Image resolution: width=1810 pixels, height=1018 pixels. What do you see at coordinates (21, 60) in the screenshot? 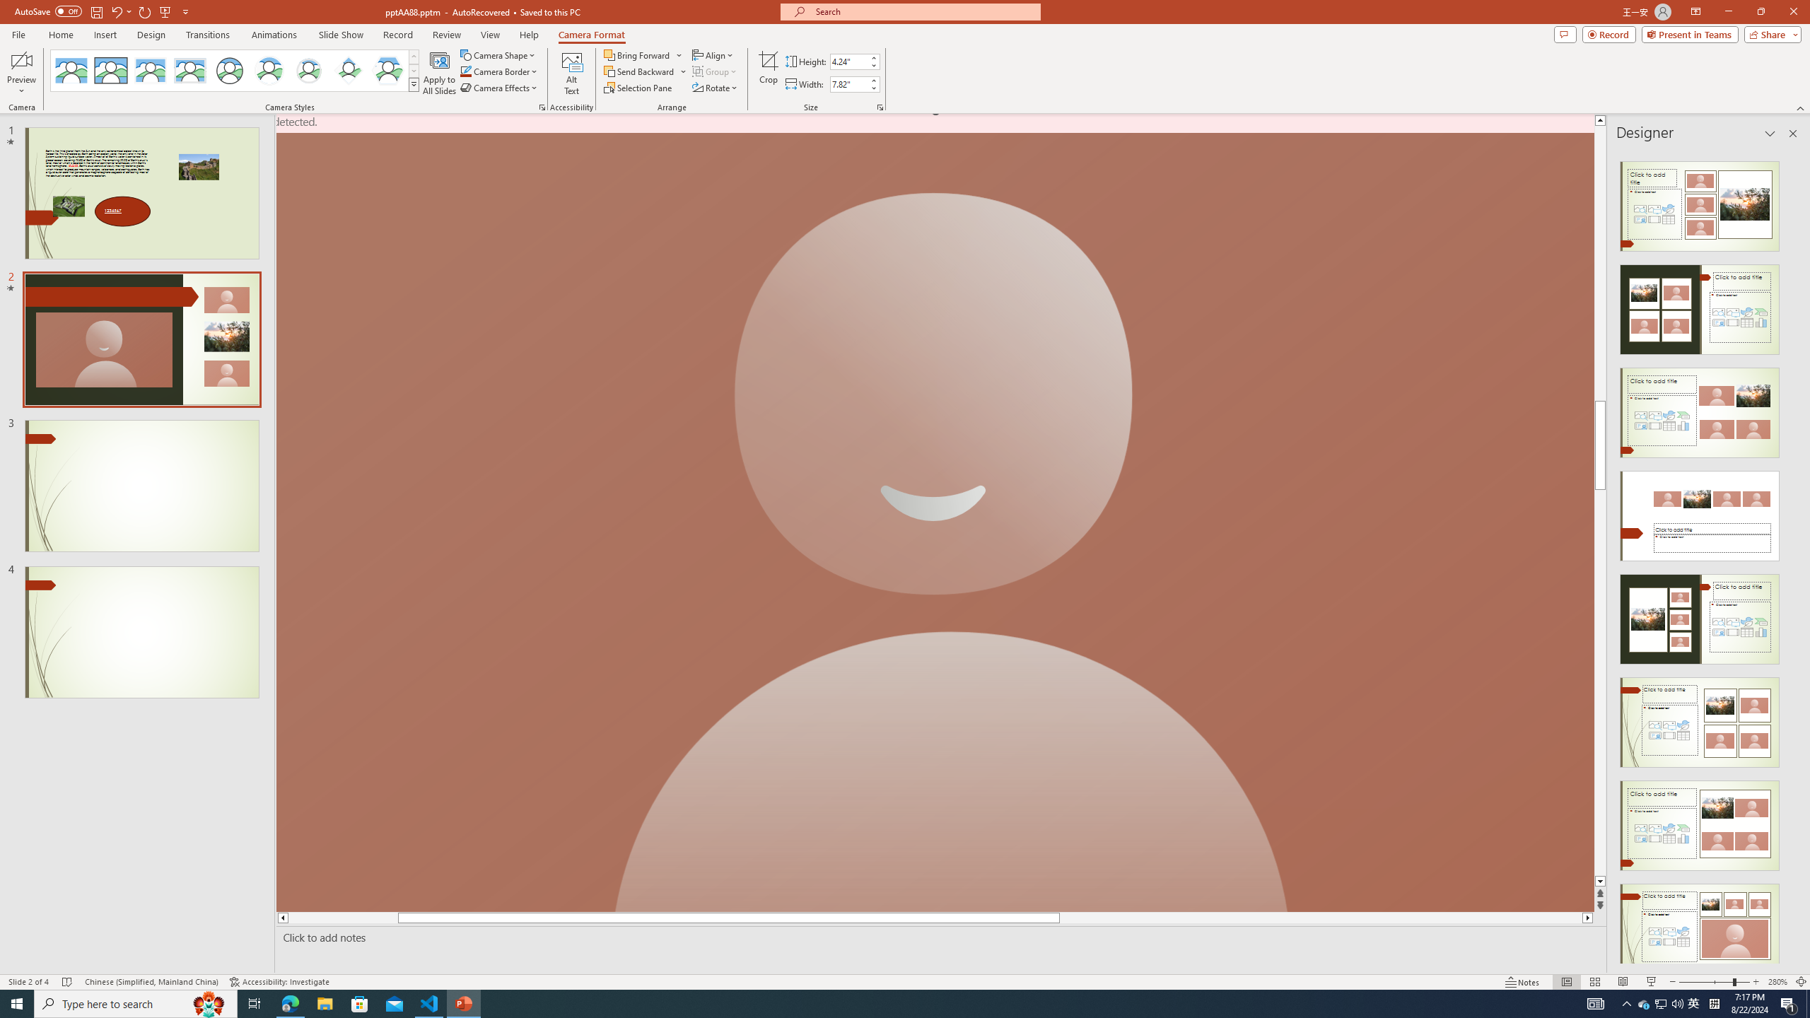
I see `Enable Camera Preview` at bounding box center [21, 60].